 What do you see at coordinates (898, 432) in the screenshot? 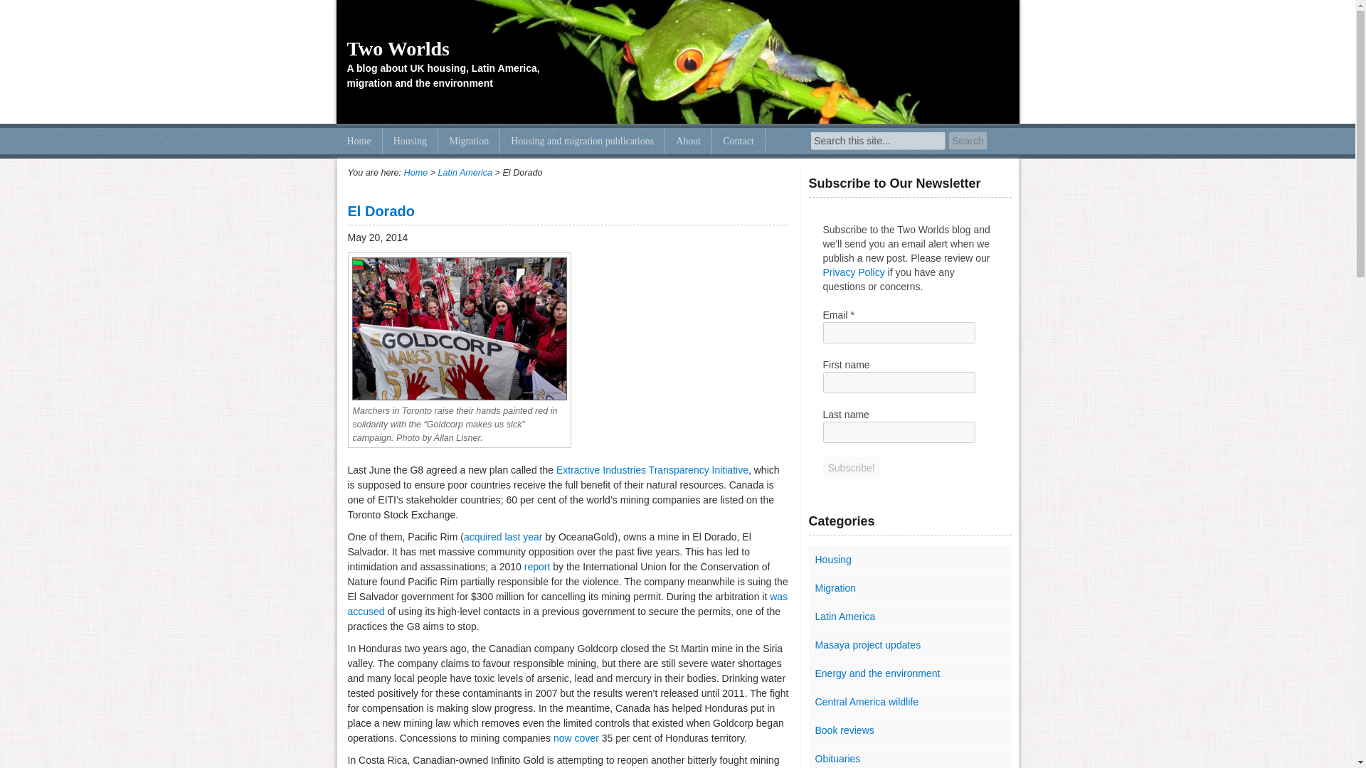
I see `Last name` at bounding box center [898, 432].